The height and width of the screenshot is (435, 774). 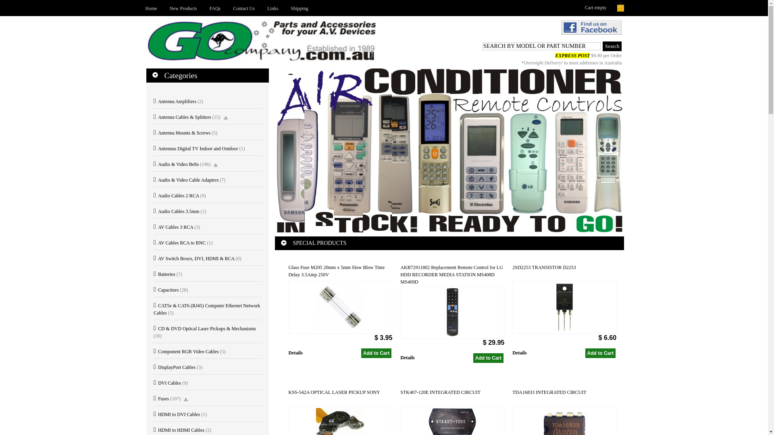 What do you see at coordinates (341, 397) in the screenshot?
I see `KSS-542A OPTICAL LASER PICKUP SONY` at bounding box center [341, 397].